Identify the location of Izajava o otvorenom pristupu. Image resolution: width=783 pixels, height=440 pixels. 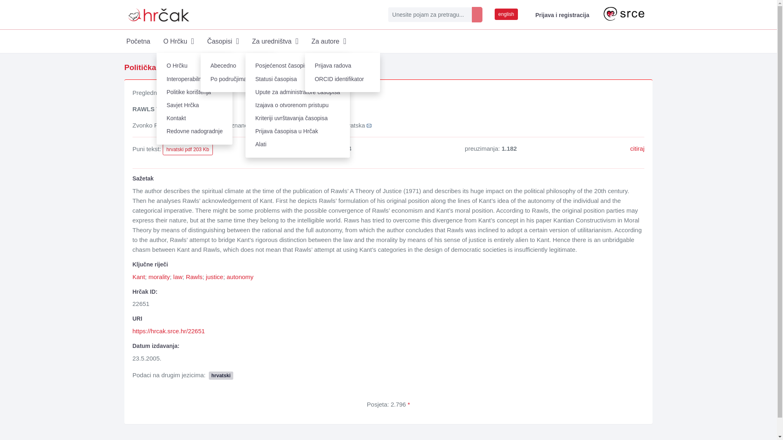
(298, 105).